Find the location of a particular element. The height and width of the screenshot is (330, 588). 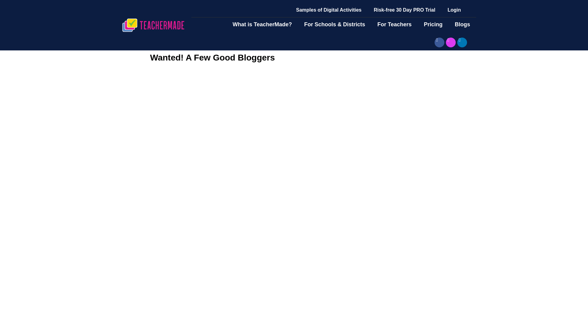

Pricing is located at coordinates (433, 24).